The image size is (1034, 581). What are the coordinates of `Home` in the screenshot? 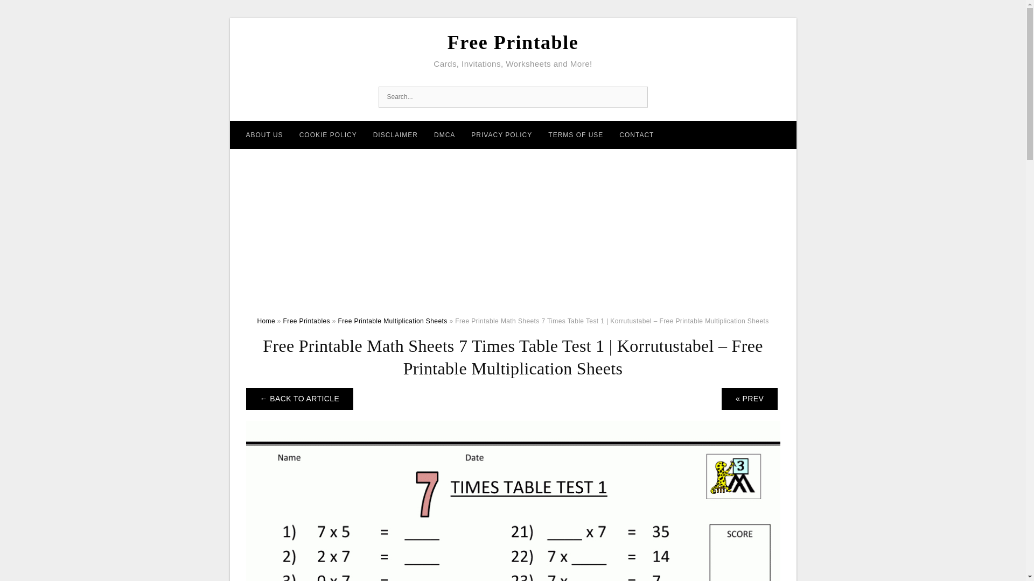 It's located at (266, 321).